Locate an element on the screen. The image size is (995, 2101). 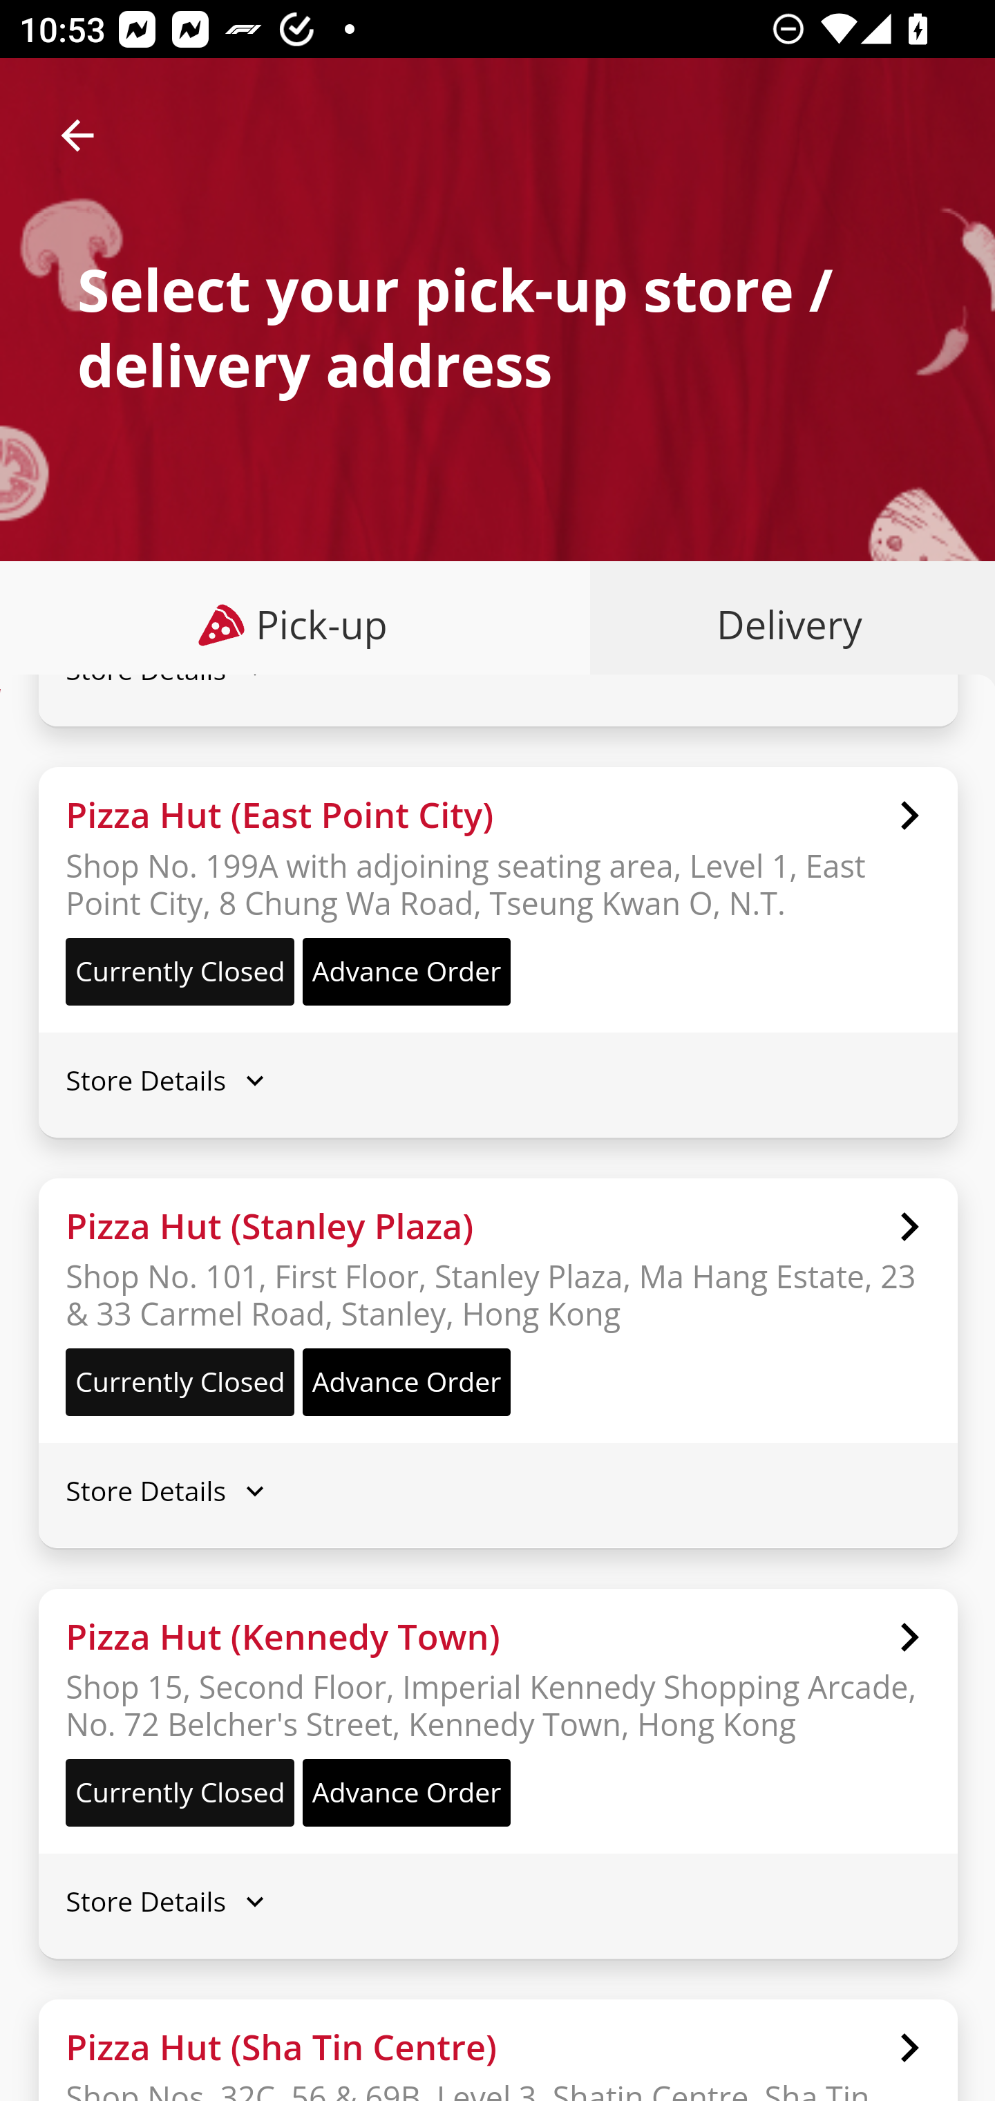
Store Details is located at coordinates (497, 296).